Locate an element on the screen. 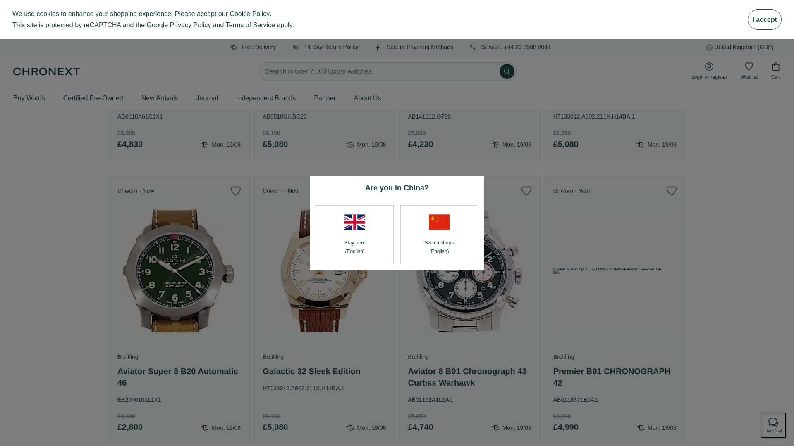  Breitling Transocean AB0510U6.BC26  is located at coordinates (324, 30).